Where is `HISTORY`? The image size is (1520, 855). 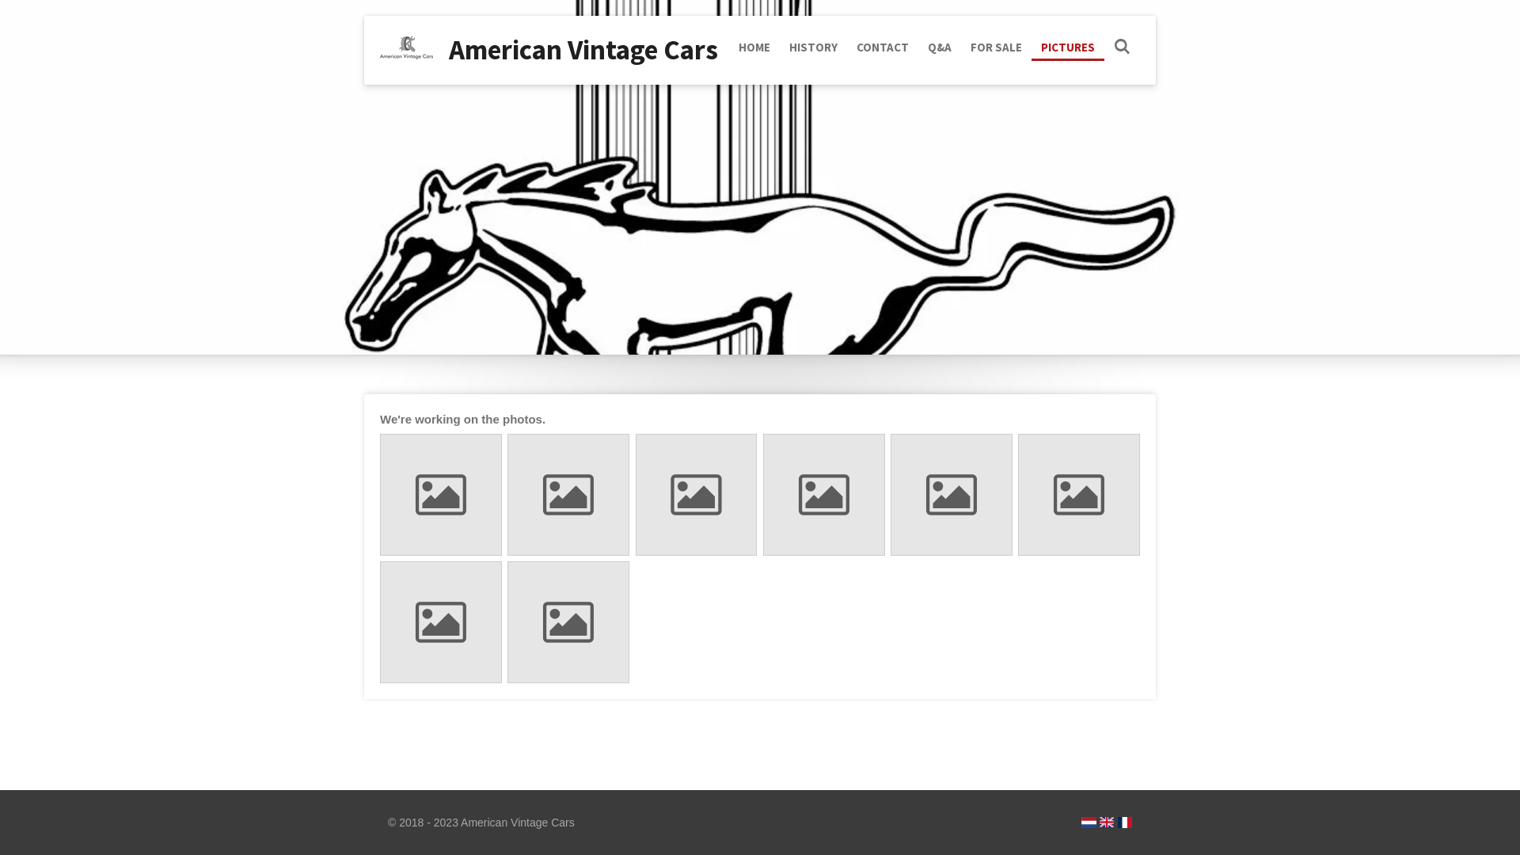 HISTORY is located at coordinates (814, 47).